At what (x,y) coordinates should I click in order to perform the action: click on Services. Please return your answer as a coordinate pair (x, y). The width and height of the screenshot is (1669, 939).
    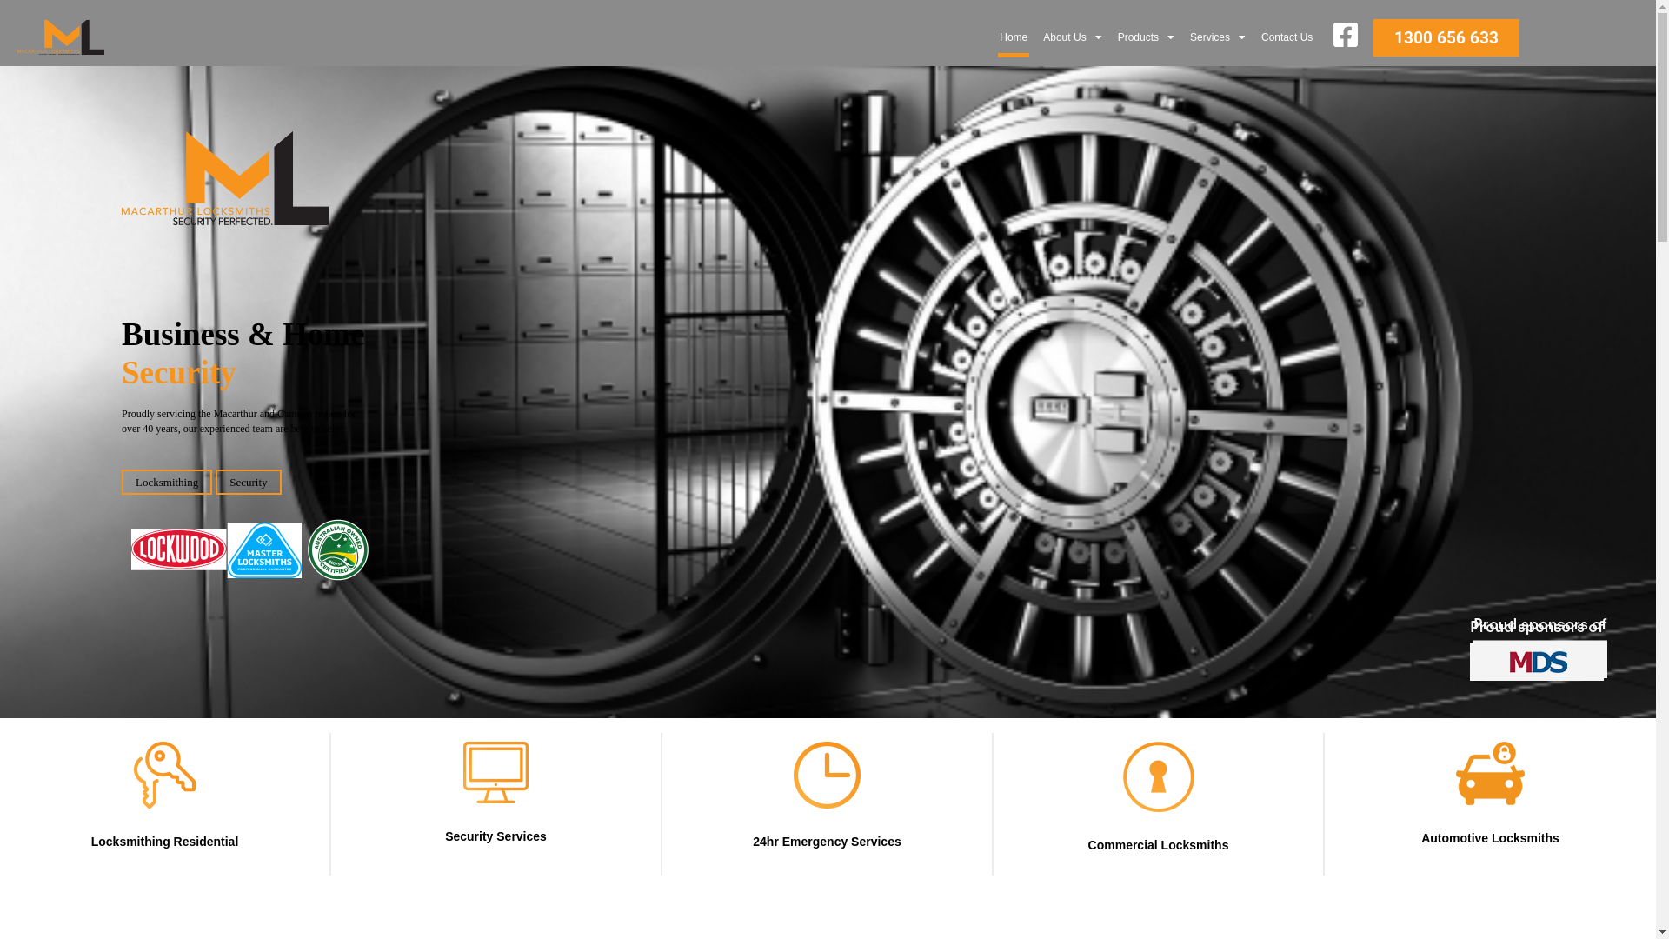
    Looking at the image, I should click on (1218, 37).